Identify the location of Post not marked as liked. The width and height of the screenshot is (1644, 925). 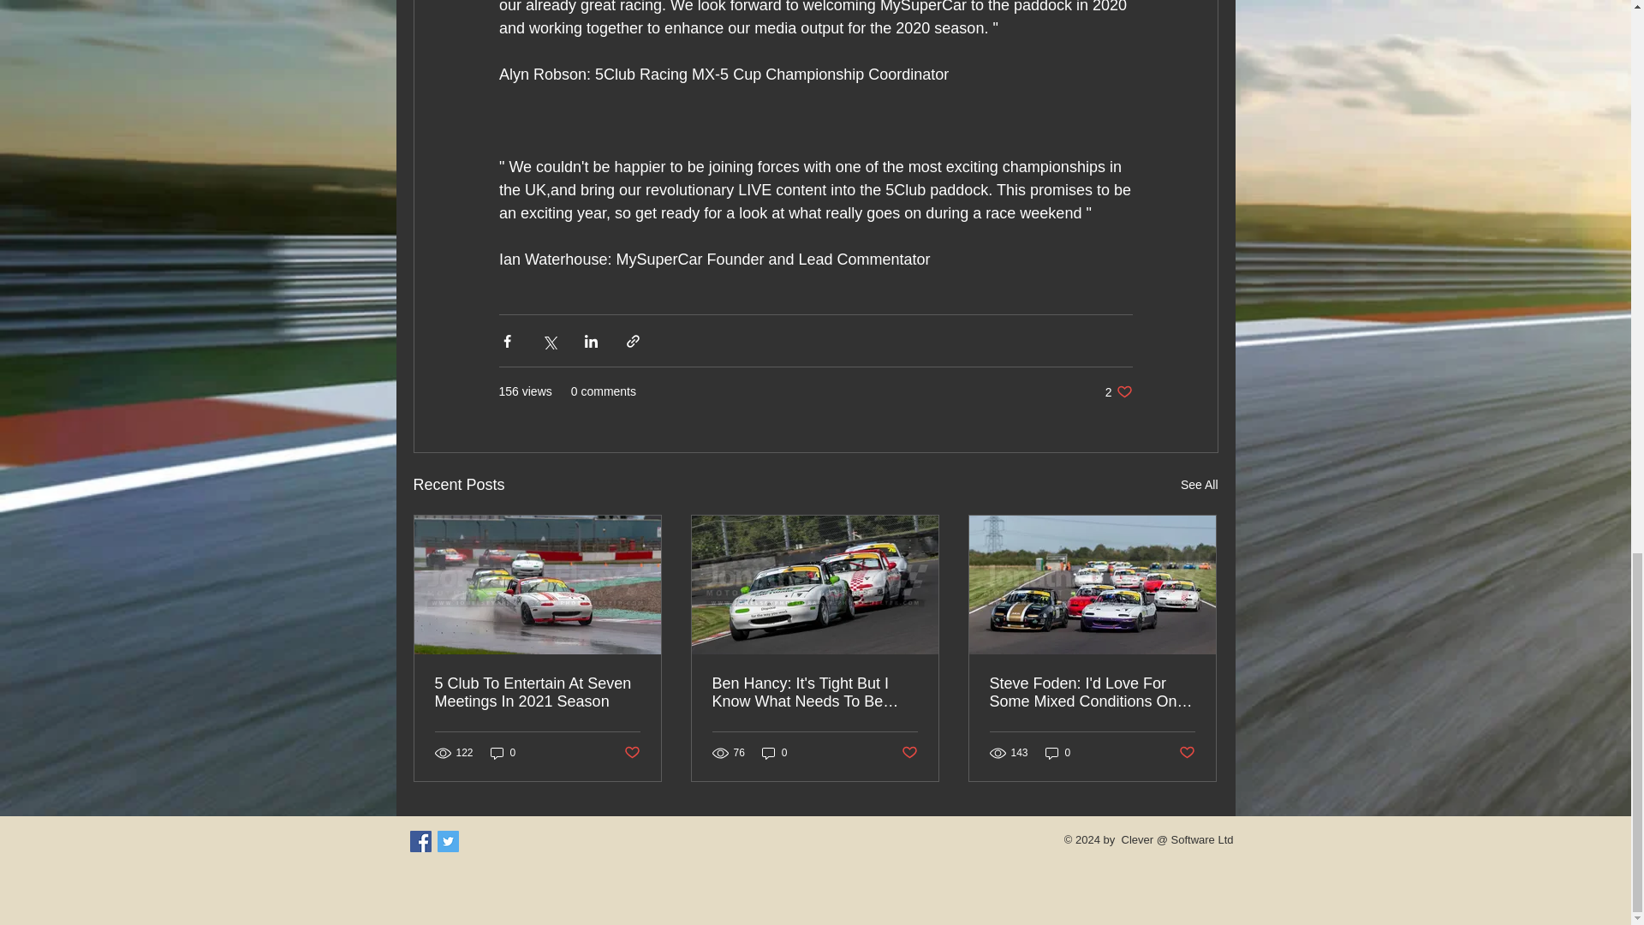
(909, 753).